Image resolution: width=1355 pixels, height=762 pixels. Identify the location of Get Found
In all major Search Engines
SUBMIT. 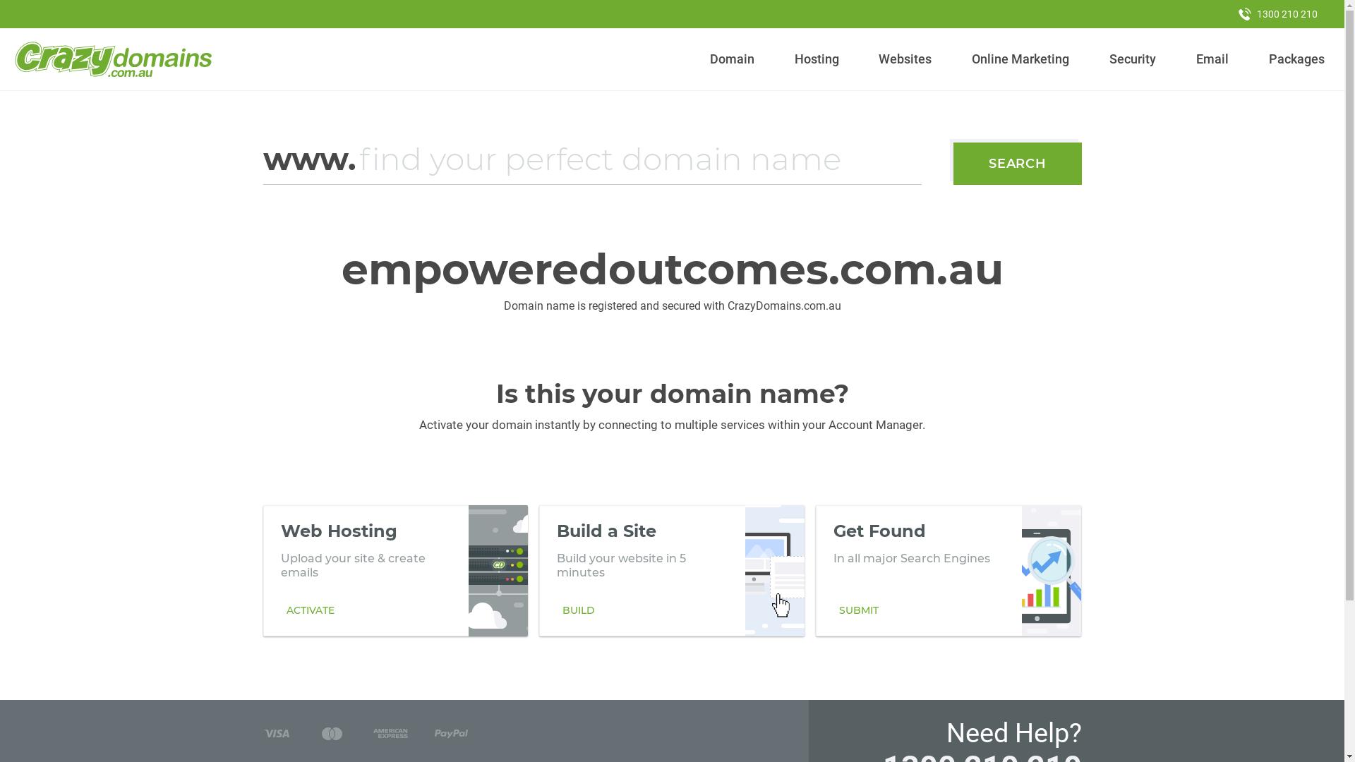
(948, 571).